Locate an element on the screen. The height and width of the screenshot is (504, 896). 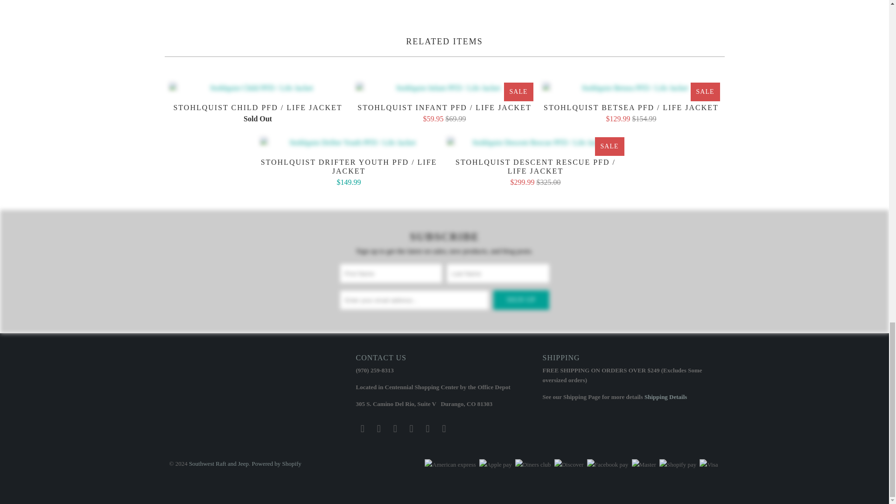
Southwest Raft and Jeep on Facebook is located at coordinates (379, 428).